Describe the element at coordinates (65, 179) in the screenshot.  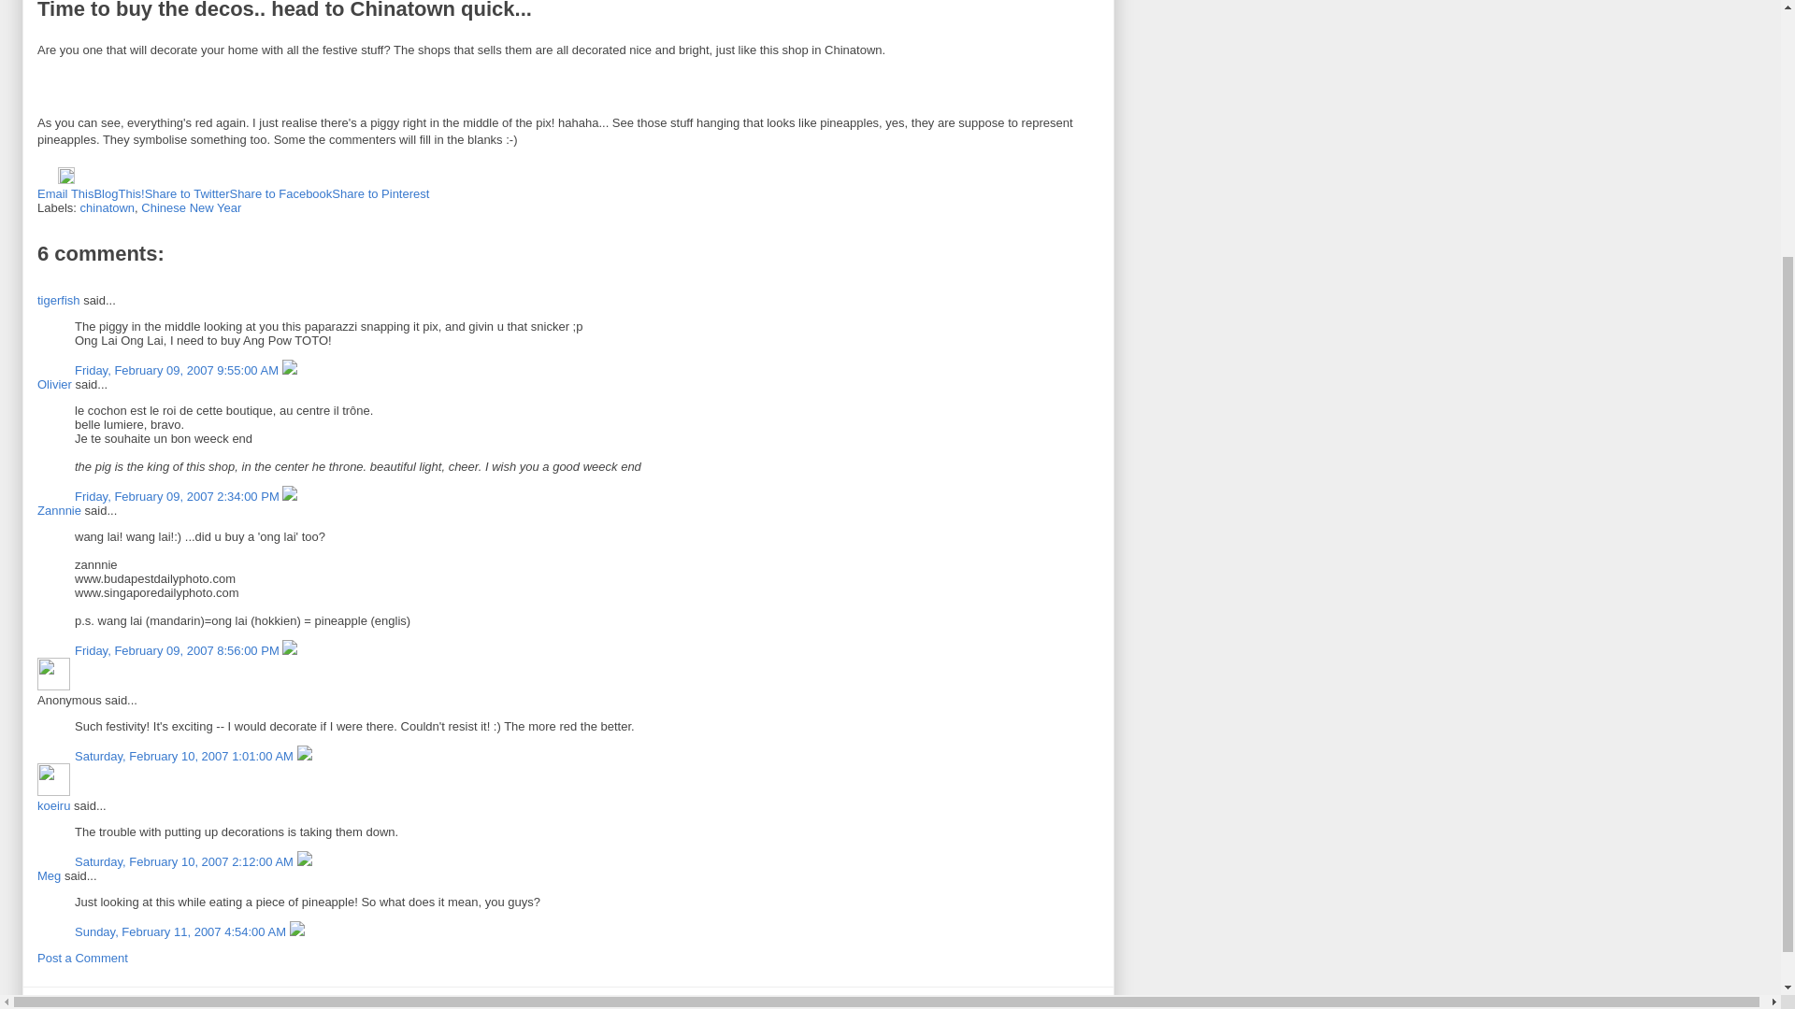
I see `Edit Post` at that location.